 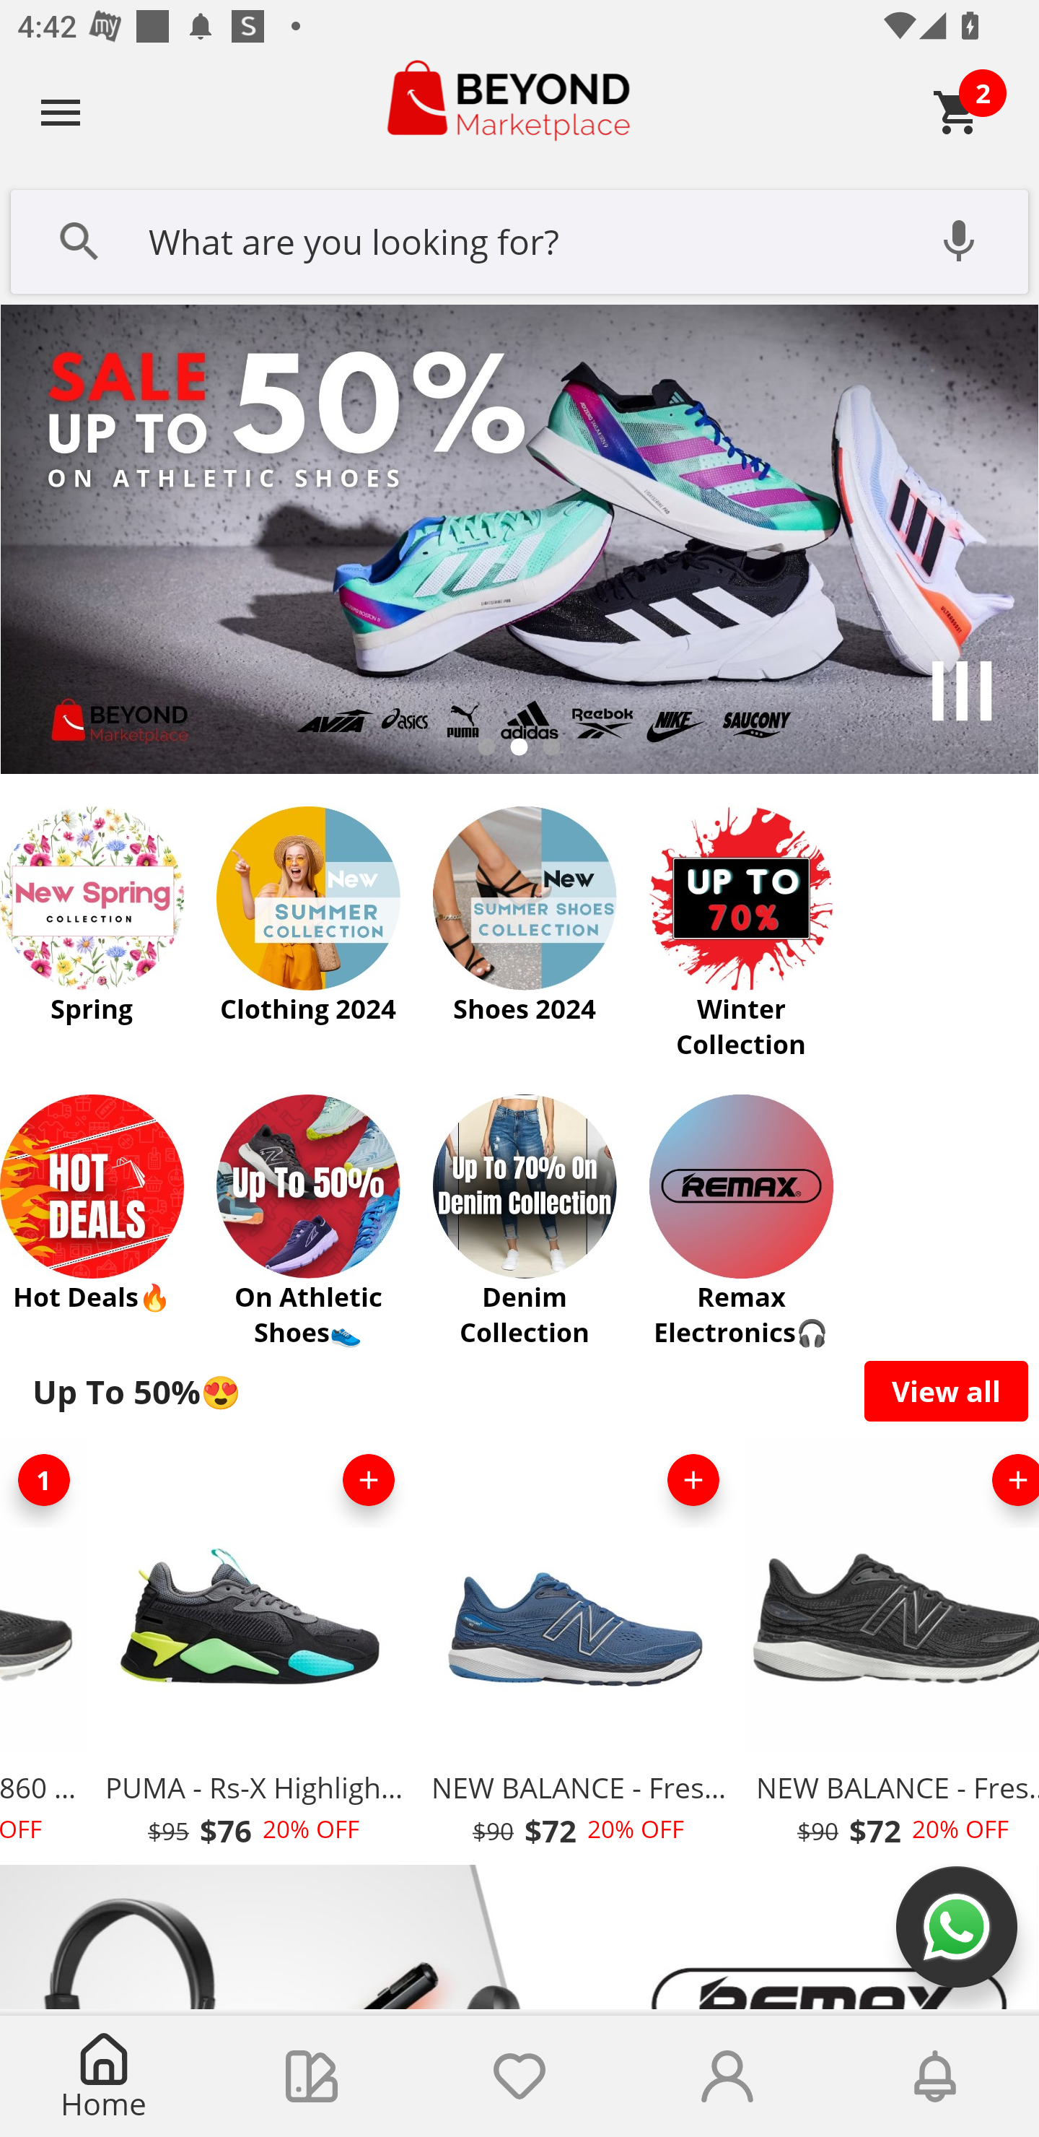 What do you see at coordinates (312, 2076) in the screenshot?
I see `Collections` at bounding box center [312, 2076].